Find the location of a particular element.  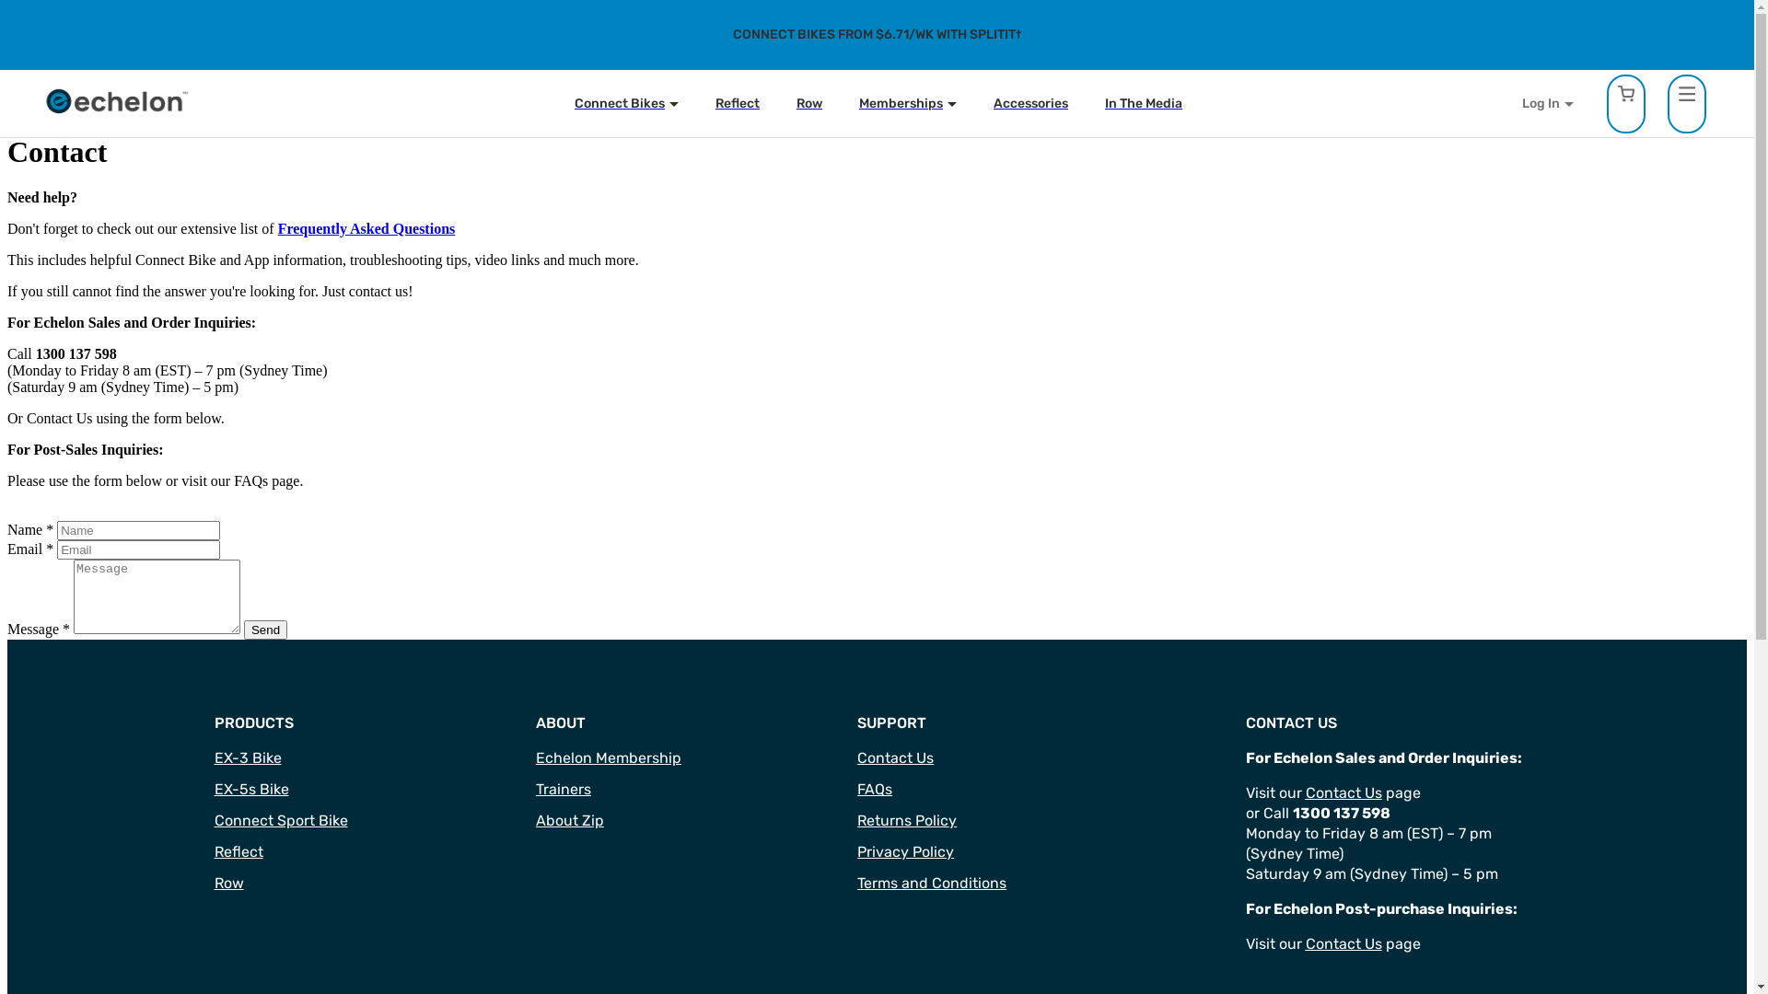

Connect Bikes is located at coordinates (626, 103).